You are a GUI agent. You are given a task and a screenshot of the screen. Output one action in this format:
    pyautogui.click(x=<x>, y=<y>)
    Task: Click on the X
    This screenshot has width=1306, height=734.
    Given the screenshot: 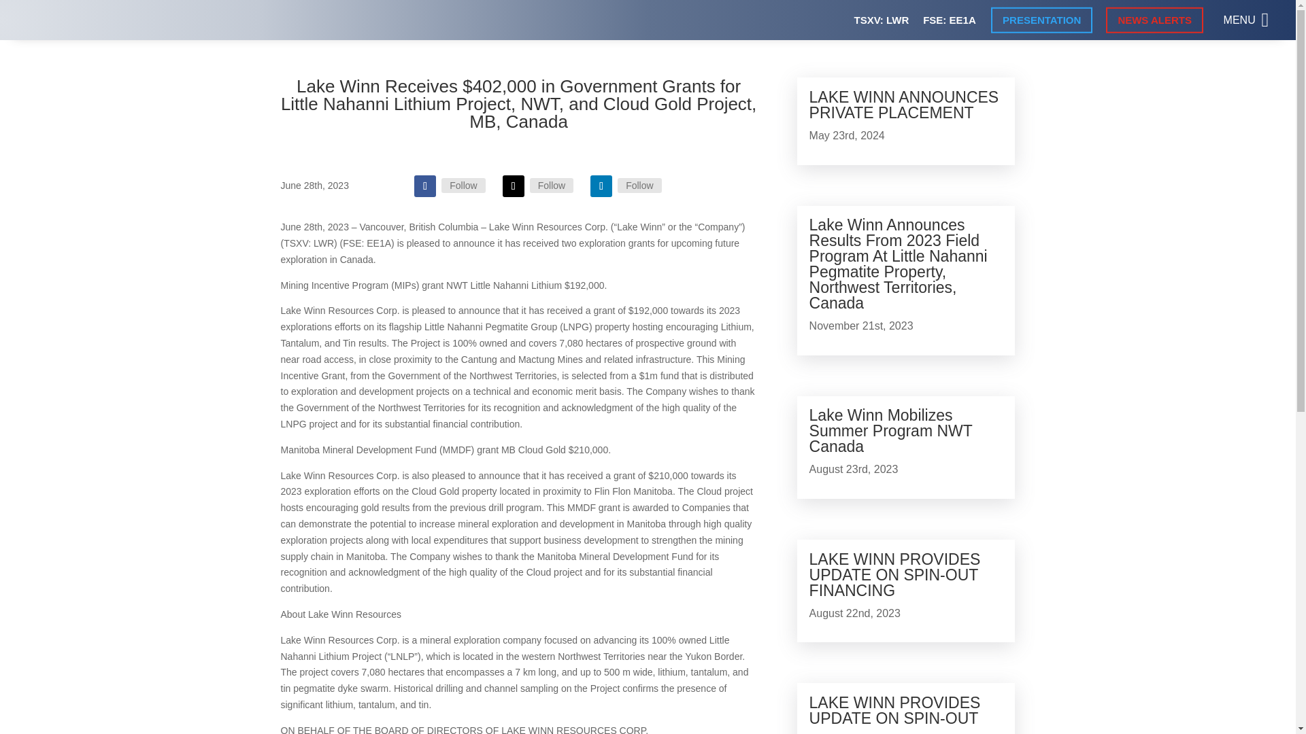 What is the action you would take?
    pyautogui.click(x=551, y=186)
    